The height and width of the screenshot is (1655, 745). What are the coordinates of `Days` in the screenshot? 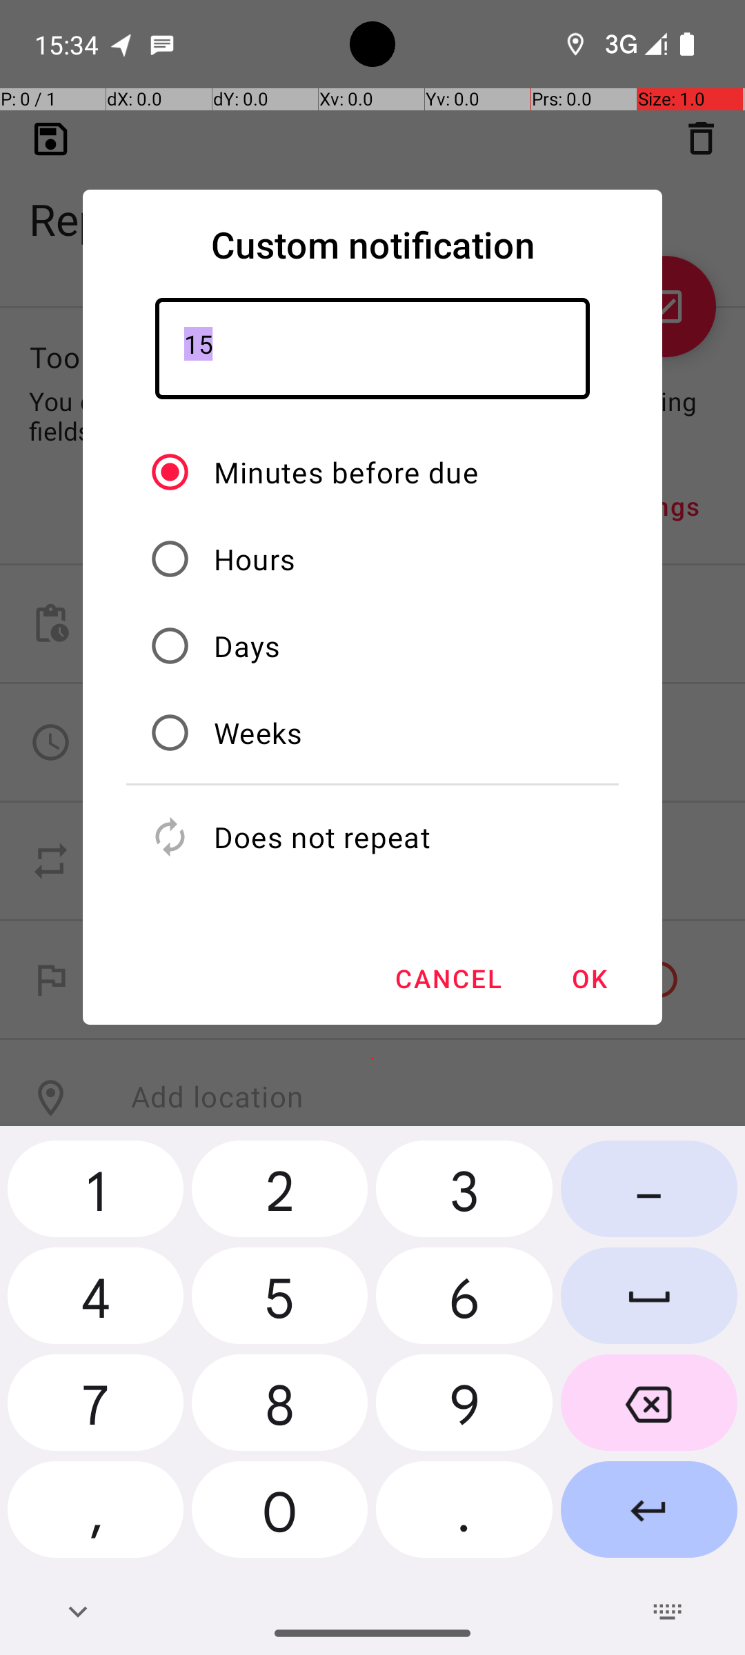 It's located at (247, 645).